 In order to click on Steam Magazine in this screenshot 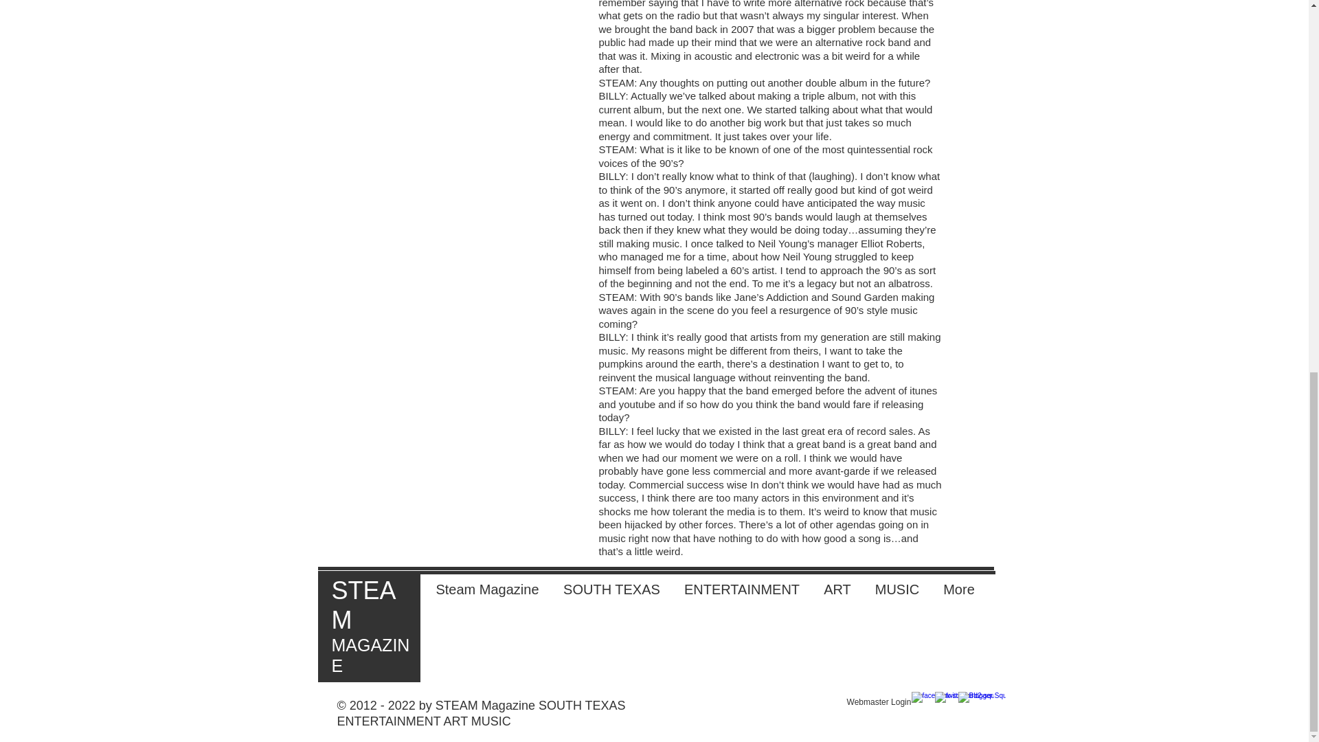, I will do `click(487, 589)`.